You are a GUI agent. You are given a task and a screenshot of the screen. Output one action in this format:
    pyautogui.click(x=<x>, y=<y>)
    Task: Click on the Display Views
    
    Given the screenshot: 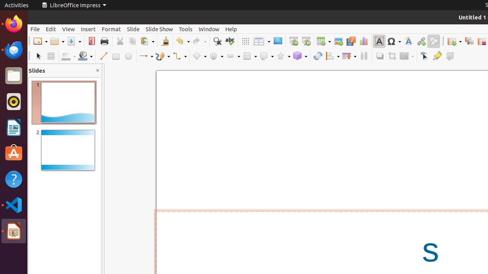 What is the action you would take?
    pyautogui.click(x=262, y=41)
    